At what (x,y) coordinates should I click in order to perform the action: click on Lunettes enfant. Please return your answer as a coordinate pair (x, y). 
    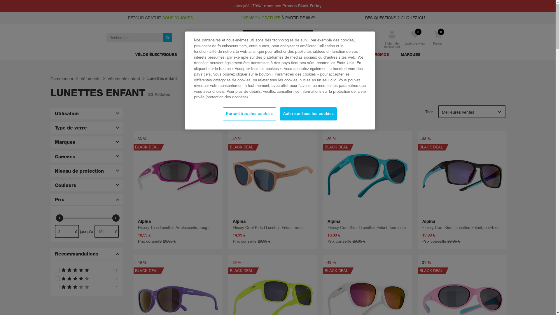
    Looking at the image, I should click on (162, 78).